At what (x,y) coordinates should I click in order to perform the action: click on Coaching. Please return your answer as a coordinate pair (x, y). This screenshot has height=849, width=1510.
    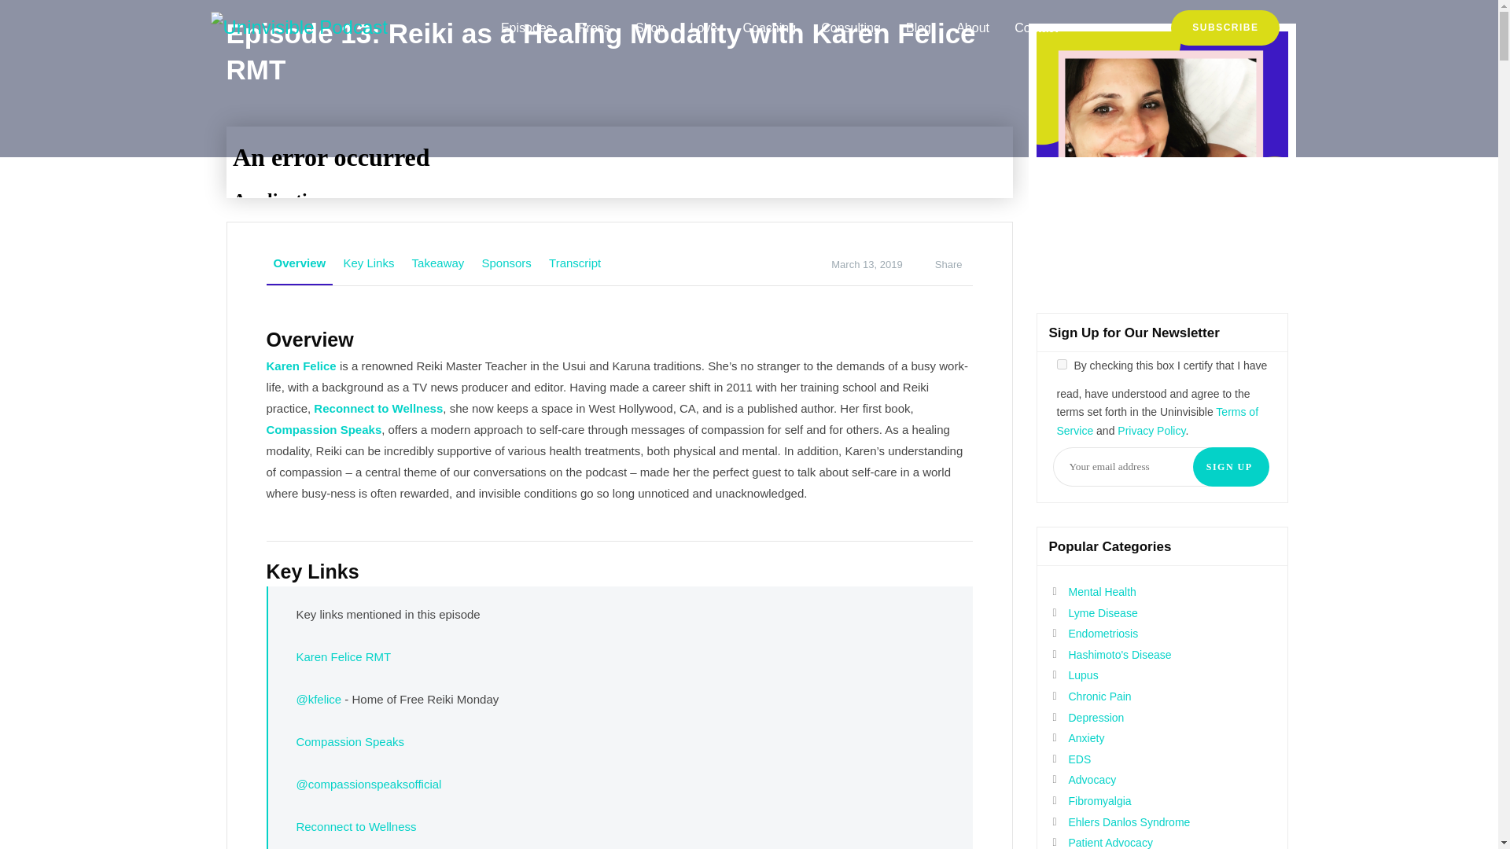
    Looking at the image, I should click on (769, 27).